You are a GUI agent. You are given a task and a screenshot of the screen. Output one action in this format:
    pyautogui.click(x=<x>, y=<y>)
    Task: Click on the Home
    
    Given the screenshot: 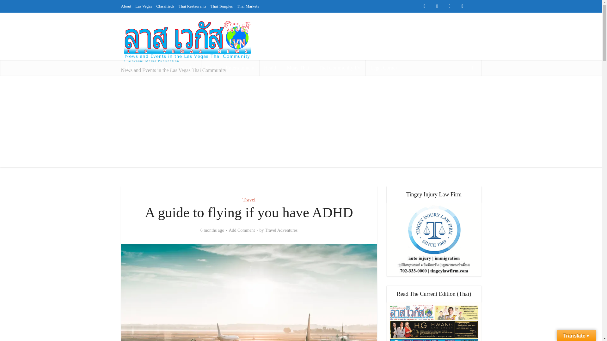 What is the action you would take?
    pyautogui.click(x=132, y=68)
    